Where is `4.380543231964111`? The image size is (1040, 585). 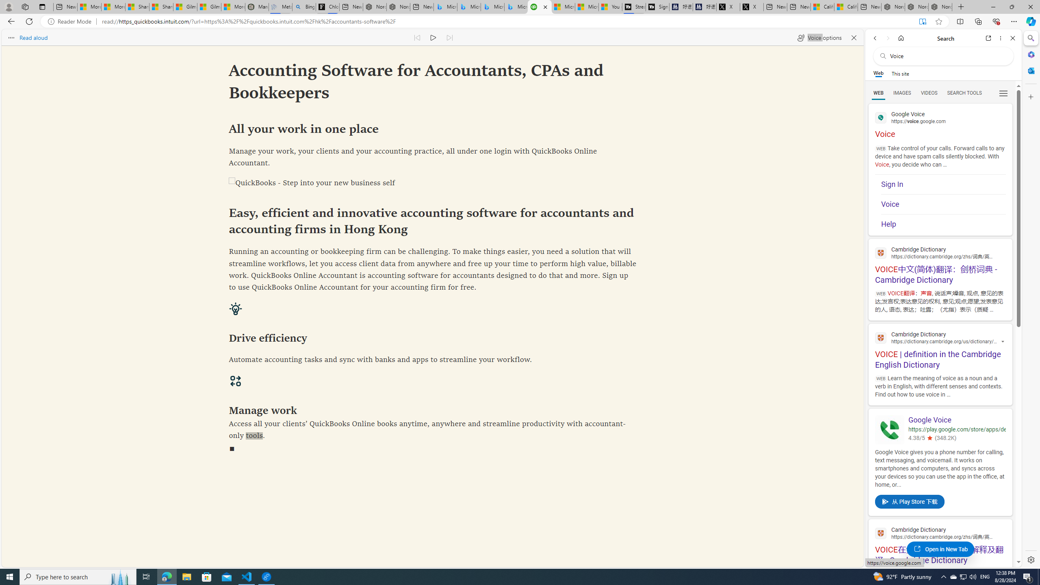 4.380543231964111 is located at coordinates (929, 438).